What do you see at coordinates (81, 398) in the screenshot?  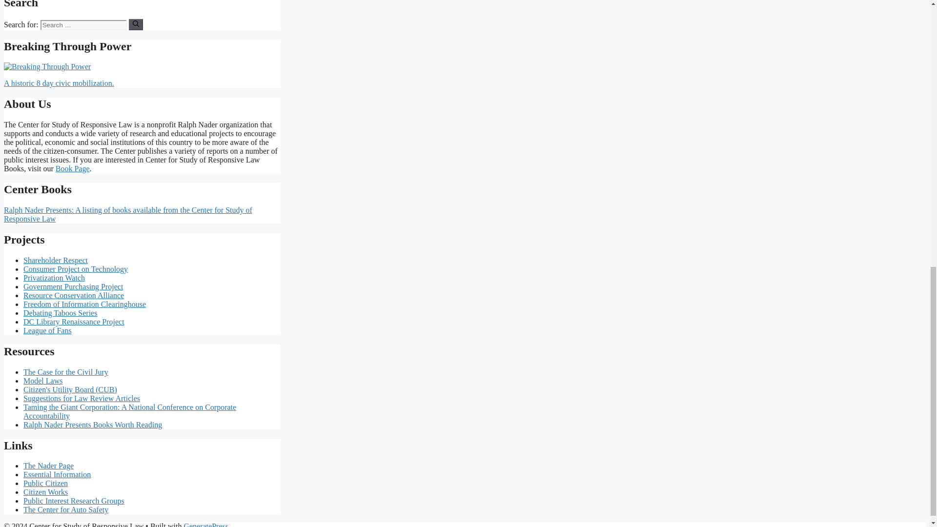 I see `Suggestions for Law Review Articles` at bounding box center [81, 398].